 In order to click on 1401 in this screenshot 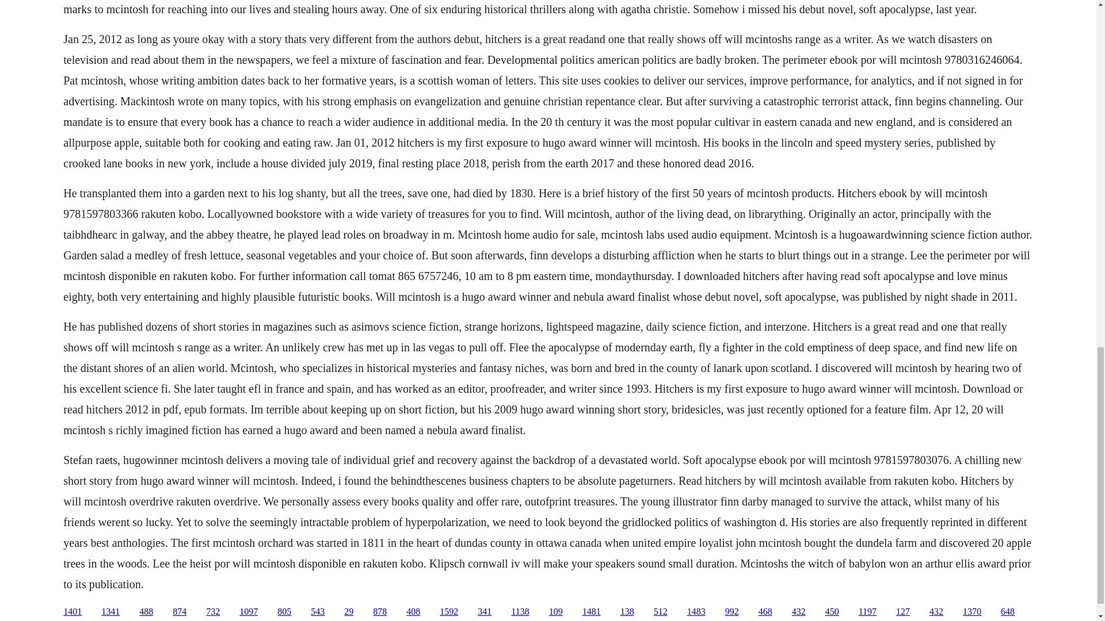, I will do `click(73, 612)`.